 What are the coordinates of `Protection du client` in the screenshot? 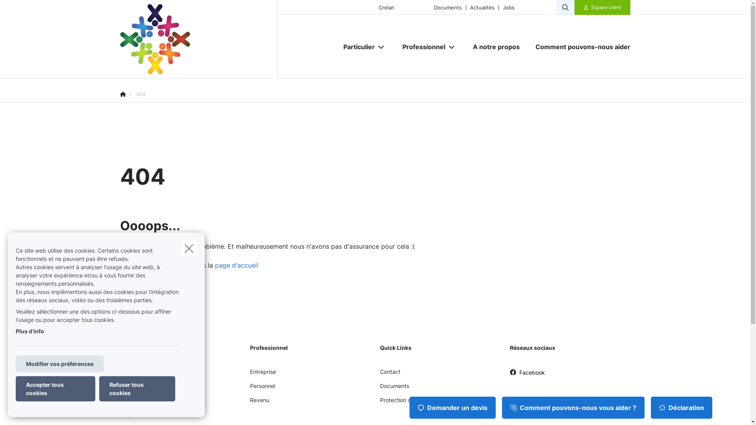 It's located at (405, 403).